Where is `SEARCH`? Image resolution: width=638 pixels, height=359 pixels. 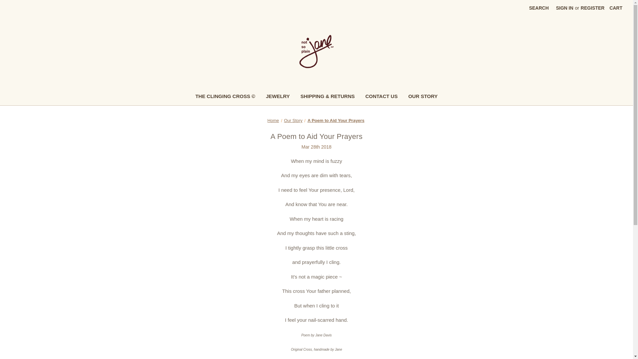
SEARCH is located at coordinates (539, 8).